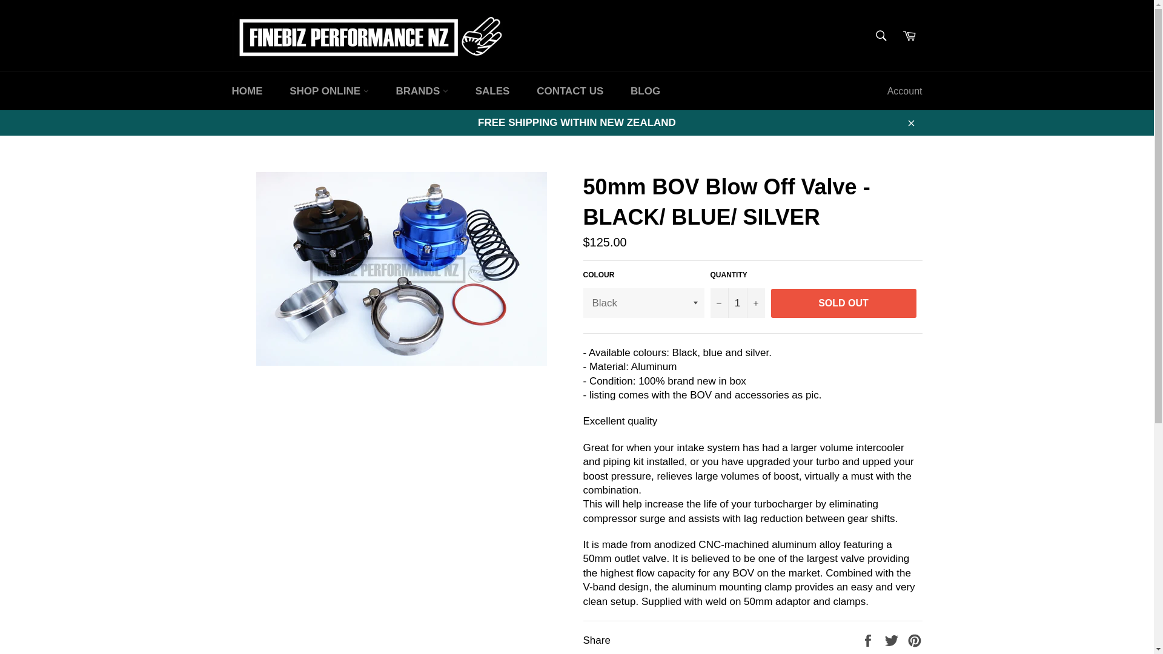 The height and width of the screenshot is (654, 1163). What do you see at coordinates (915, 640) in the screenshot?
I see `Pin on Pinterest` at bounding box center [915, 640].